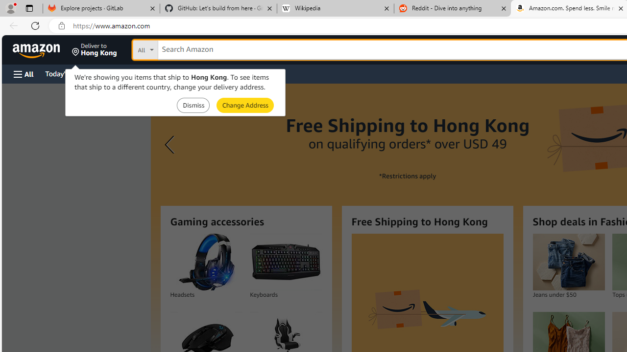  Describe the element at coordinates (171, 145) in the screenshot. I see `Previous slide` at that location.